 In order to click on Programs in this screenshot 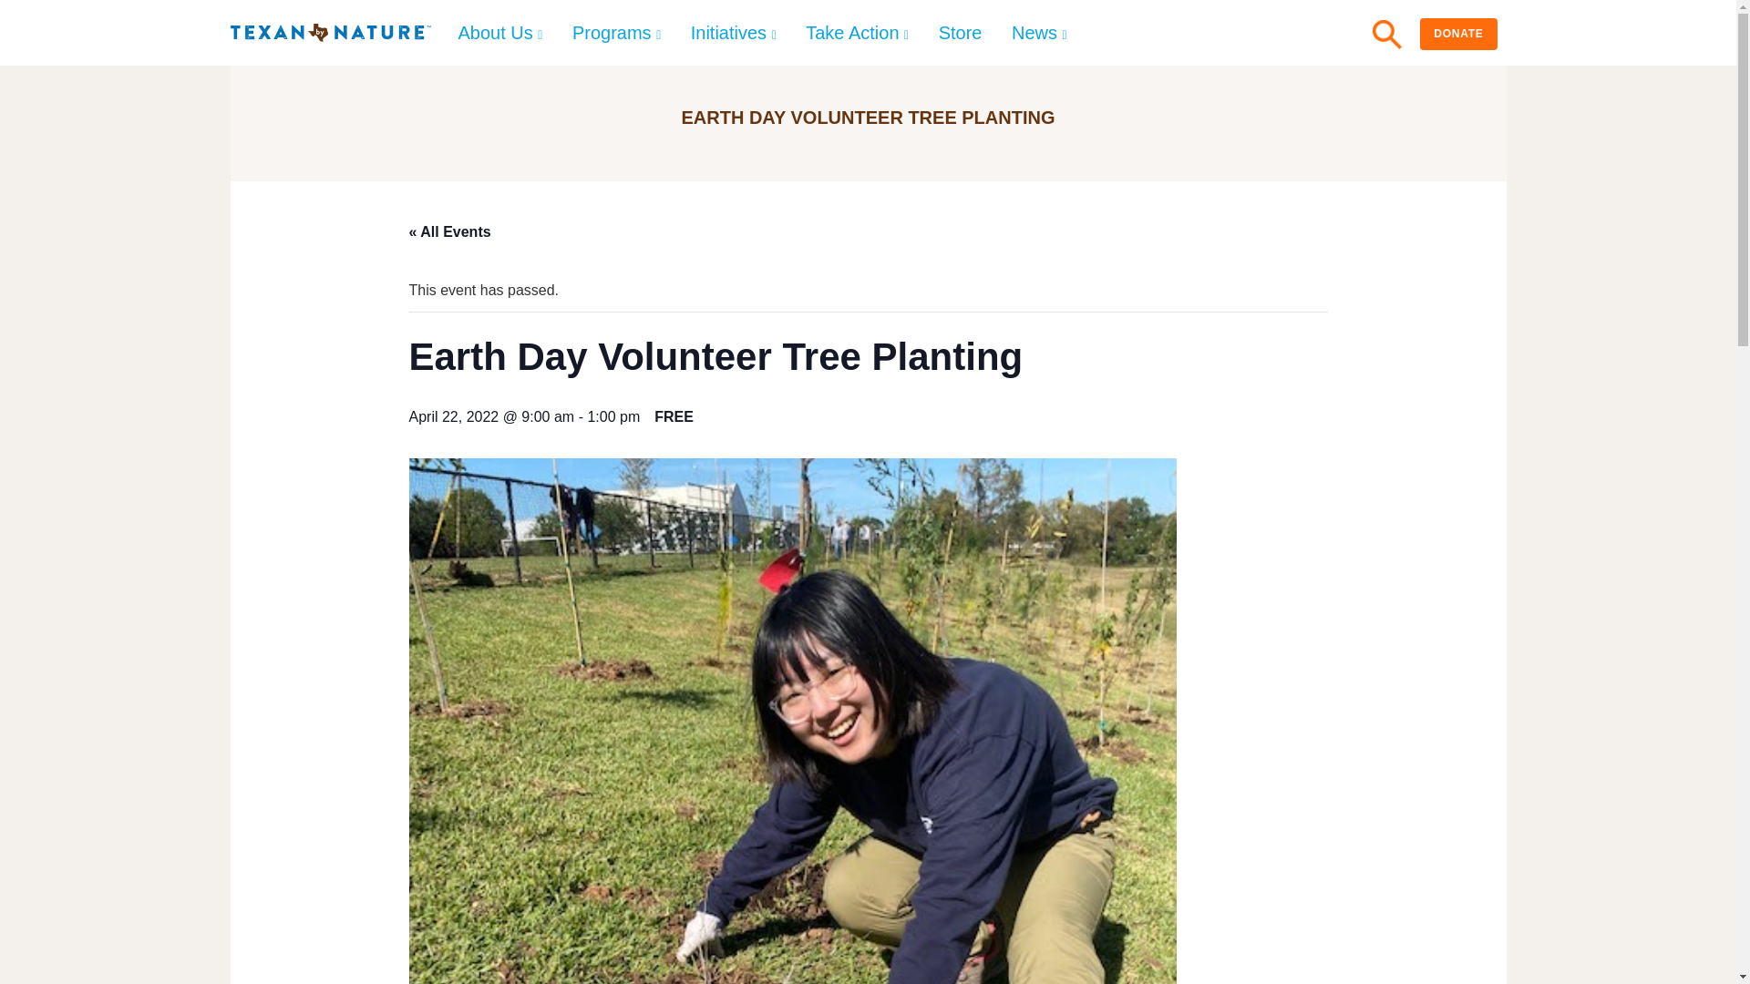, I will do `click(616, 32)`.